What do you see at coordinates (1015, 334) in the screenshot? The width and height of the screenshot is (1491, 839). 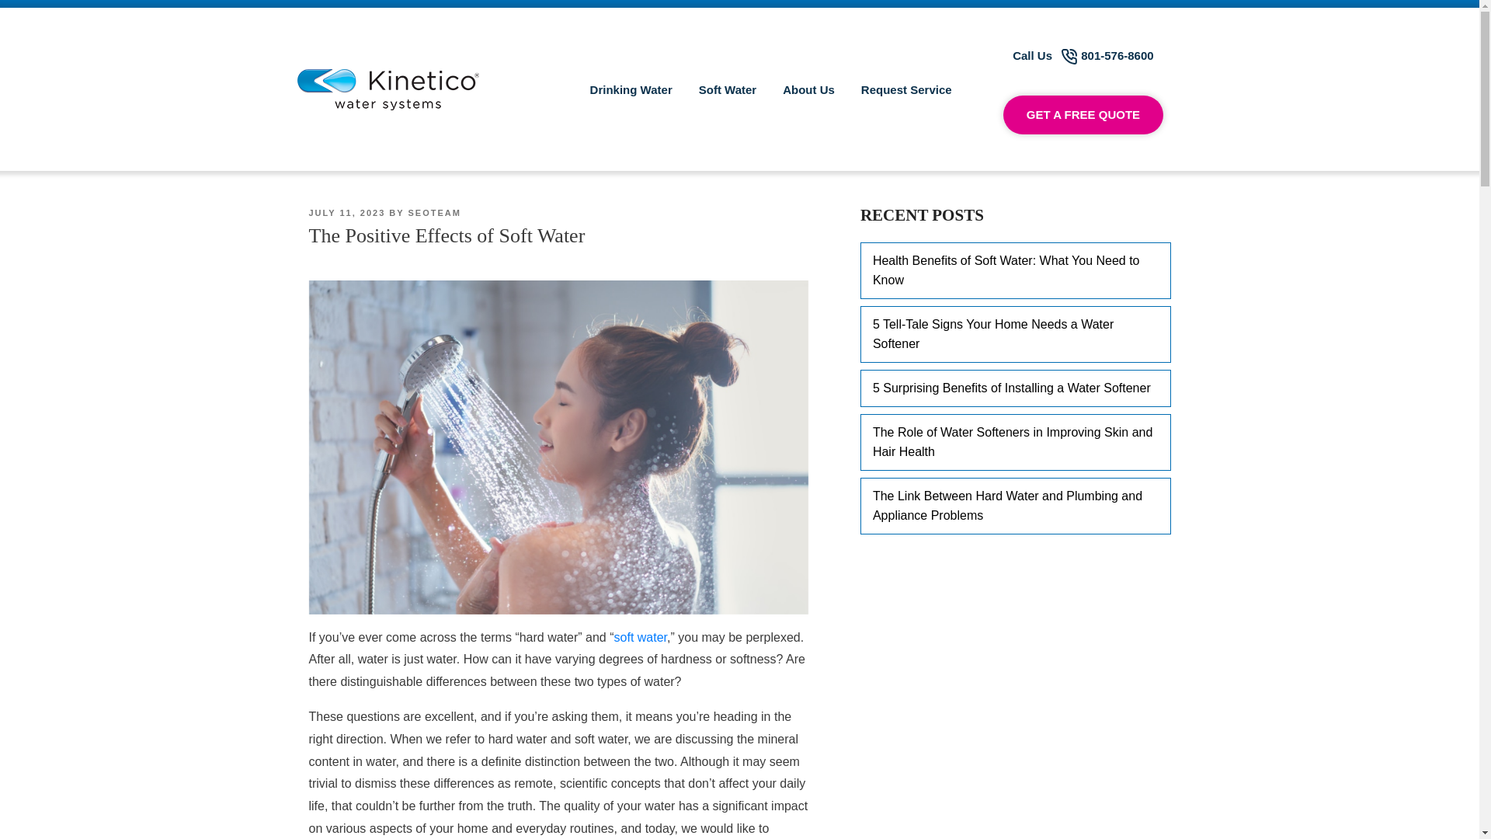 I see `5 Tell-Tale Signs Your Home Needs a Water Softener` at bounding box center [1015, 334].